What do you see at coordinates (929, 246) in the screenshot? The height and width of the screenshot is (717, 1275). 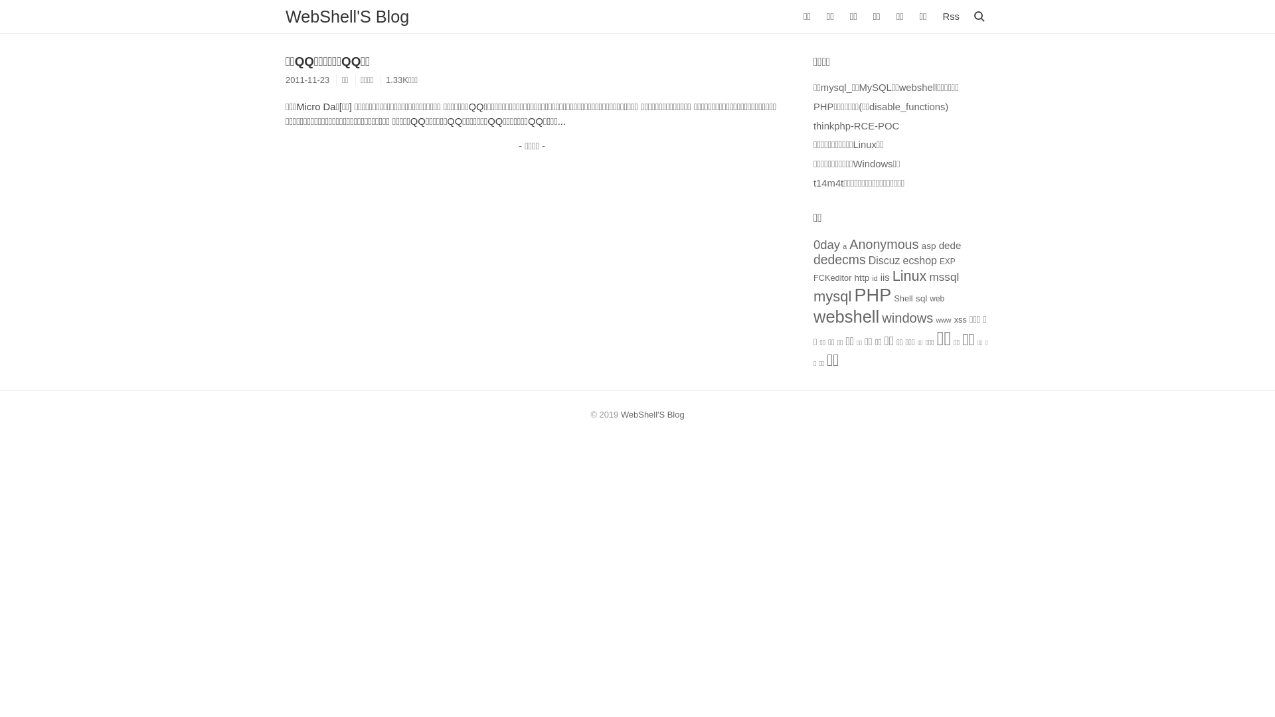 I see `asp` at bounding box center [929, 246].